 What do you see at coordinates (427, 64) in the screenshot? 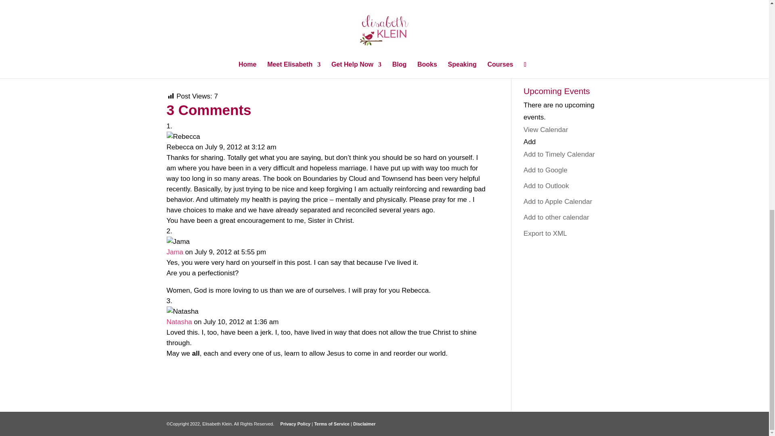
I see `here` at bounding box center [427, 64].